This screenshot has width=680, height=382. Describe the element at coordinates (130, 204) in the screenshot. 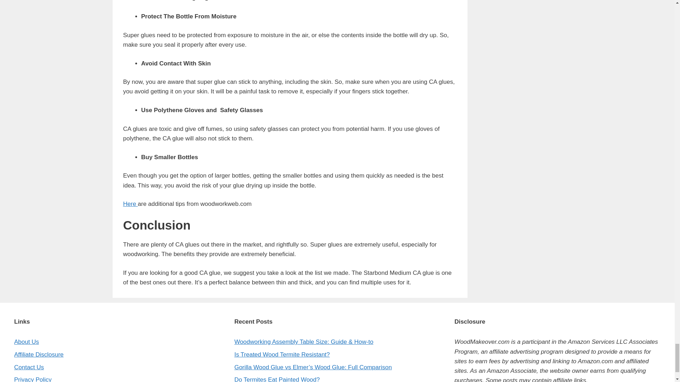

I see `Here` at that location.